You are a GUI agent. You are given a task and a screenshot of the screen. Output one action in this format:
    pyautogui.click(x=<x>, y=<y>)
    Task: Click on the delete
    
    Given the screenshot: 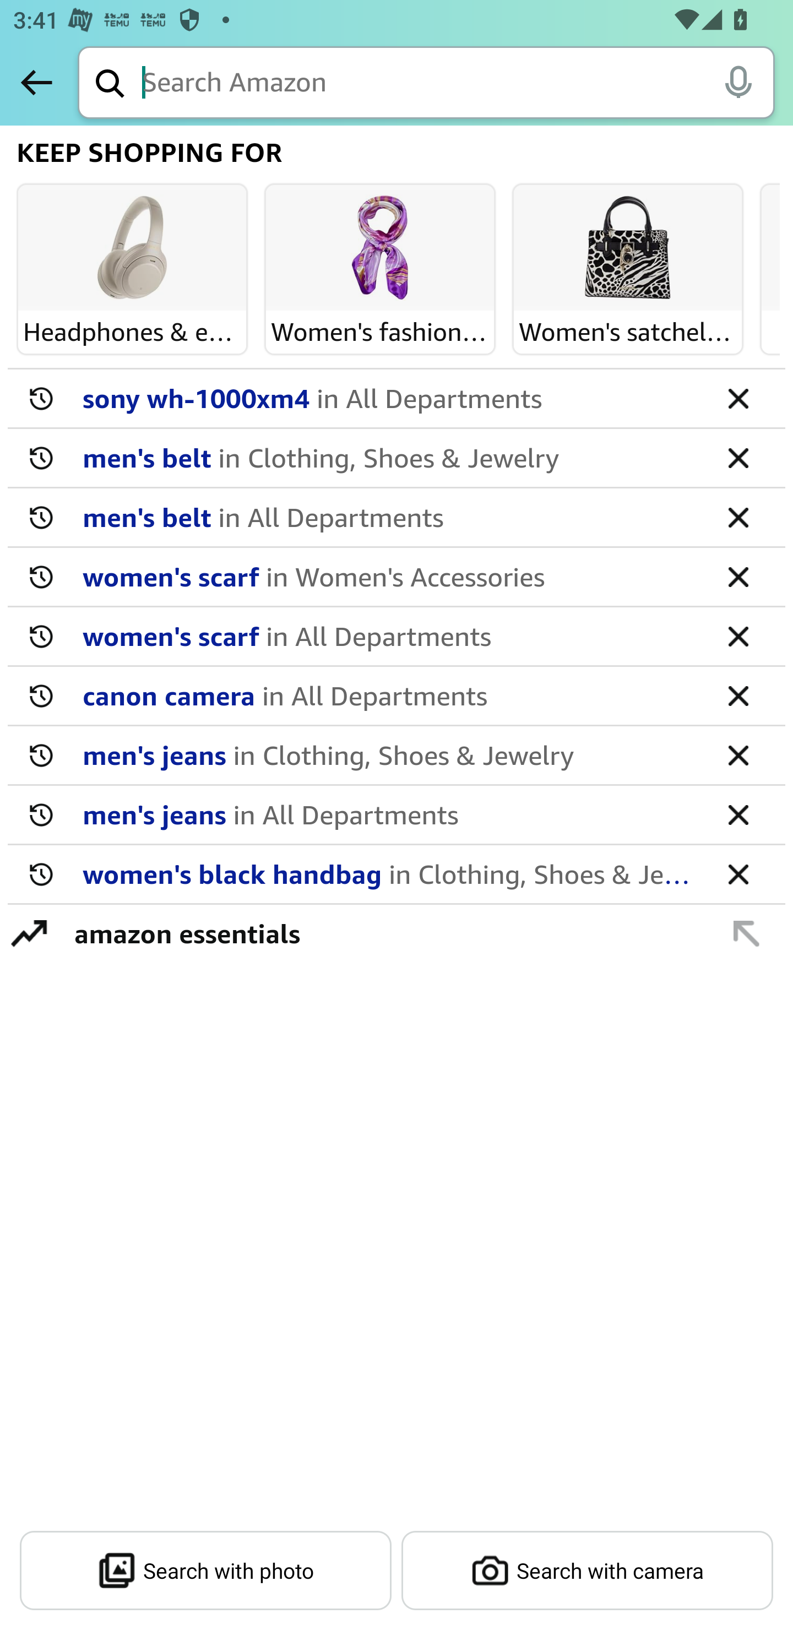 What is the action you would take?
    pyautogui.click(x=738, y=754)
    